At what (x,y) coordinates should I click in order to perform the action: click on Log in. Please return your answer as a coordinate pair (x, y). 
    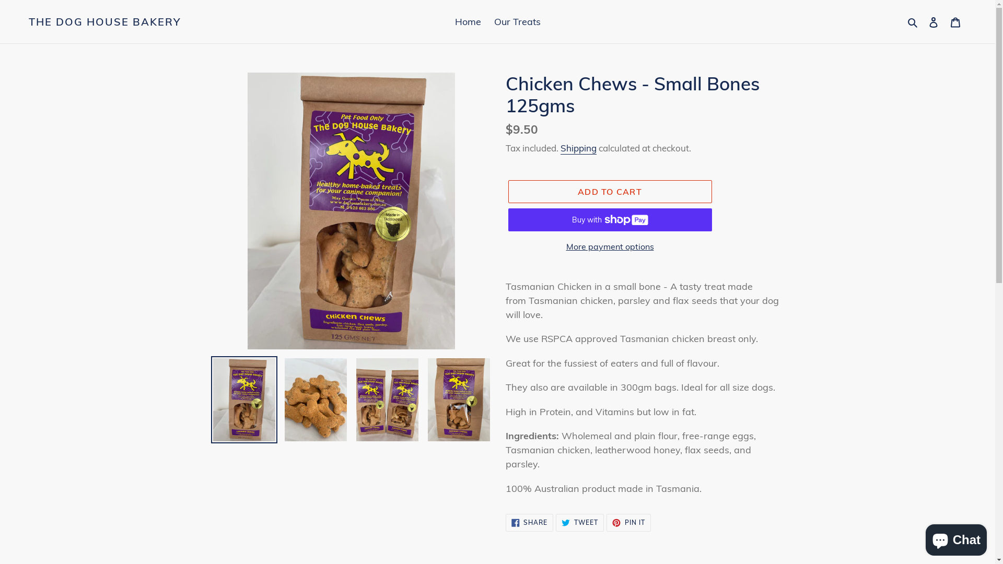
    Looking at the image, I should click on (934, 22).